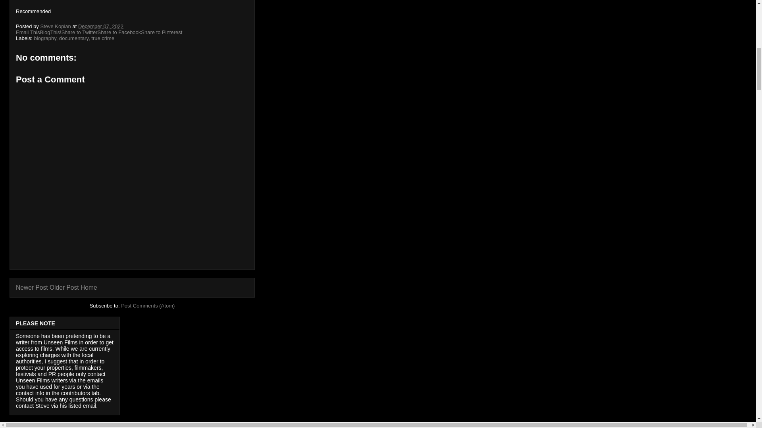 The width and height of the screenshot is (762, 428). What do you see at coordinates (56, 26) in the screenshot?
I see `author profile` at bounding box center [56, 26].